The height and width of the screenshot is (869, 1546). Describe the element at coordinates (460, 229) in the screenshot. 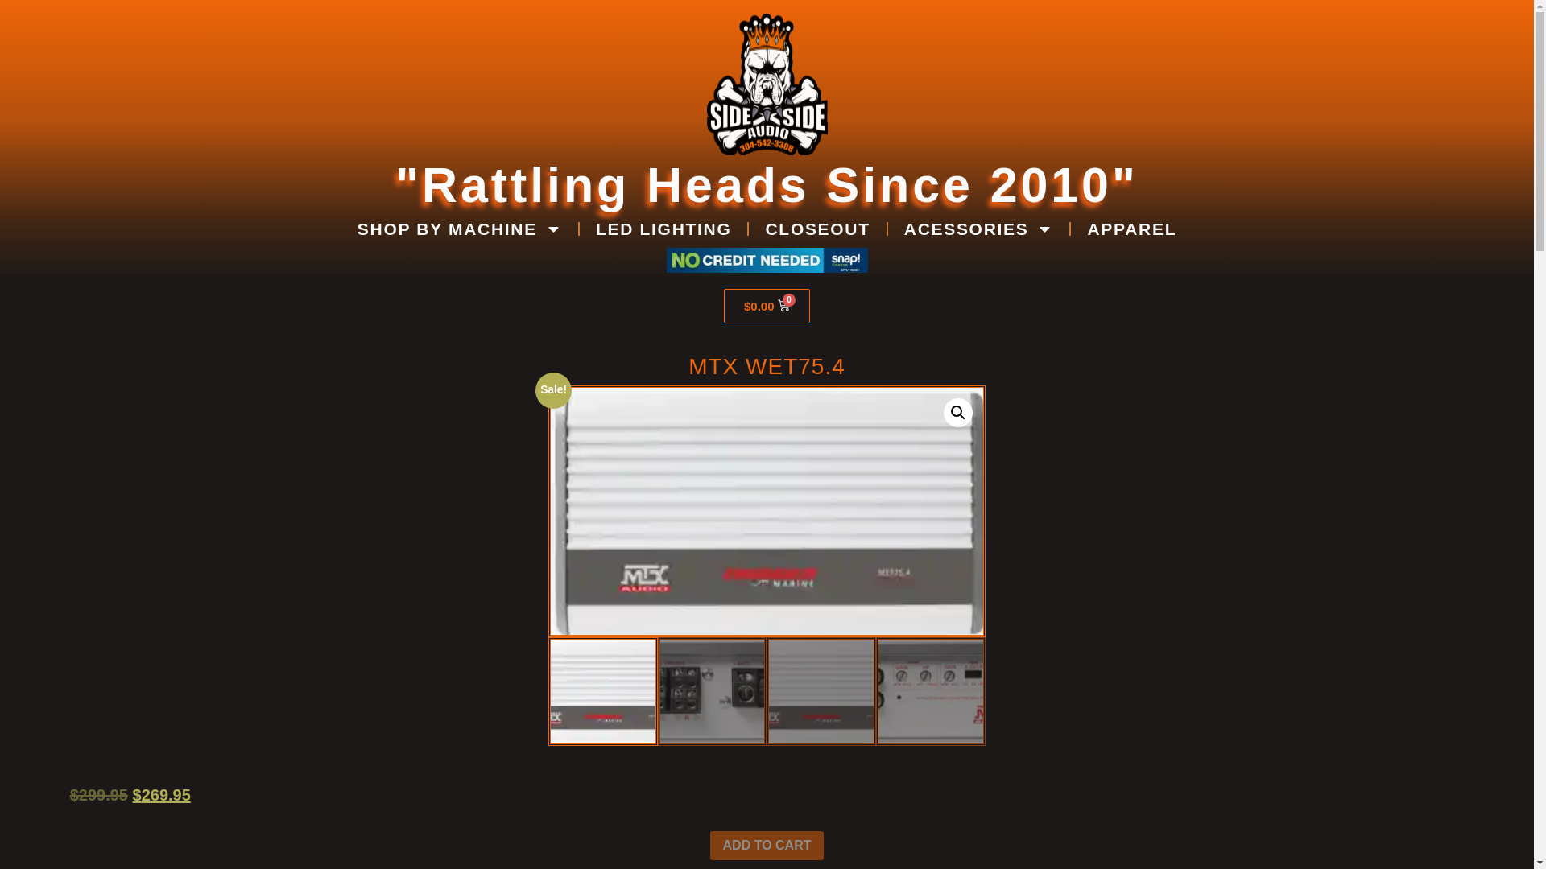

I see `SHOP BY MACHINE` at that location.